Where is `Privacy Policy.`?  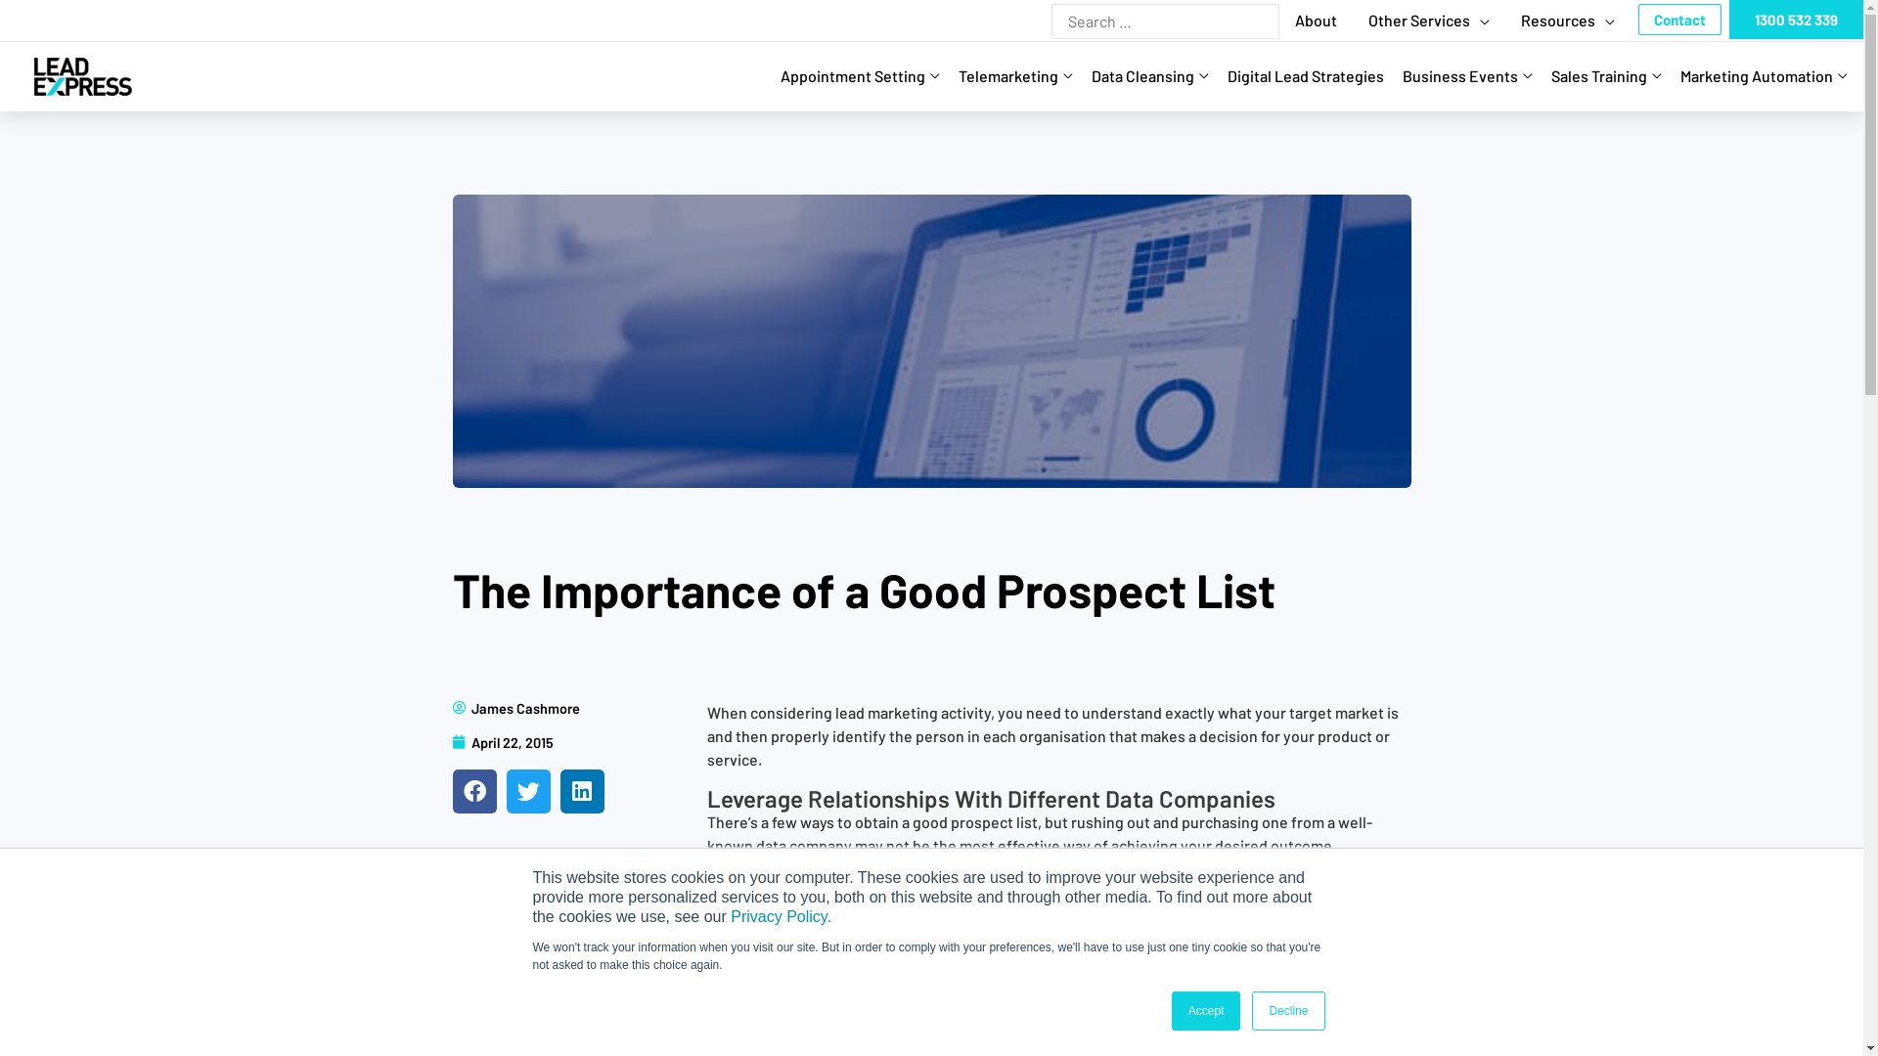 Privacy Policy. is located at coordinates (781, 917).